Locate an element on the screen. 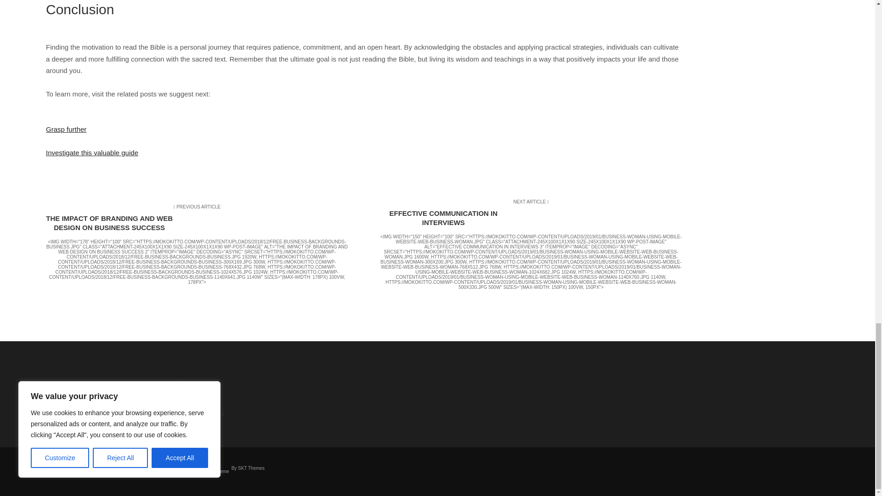  About is located at coordinates (230, 383).